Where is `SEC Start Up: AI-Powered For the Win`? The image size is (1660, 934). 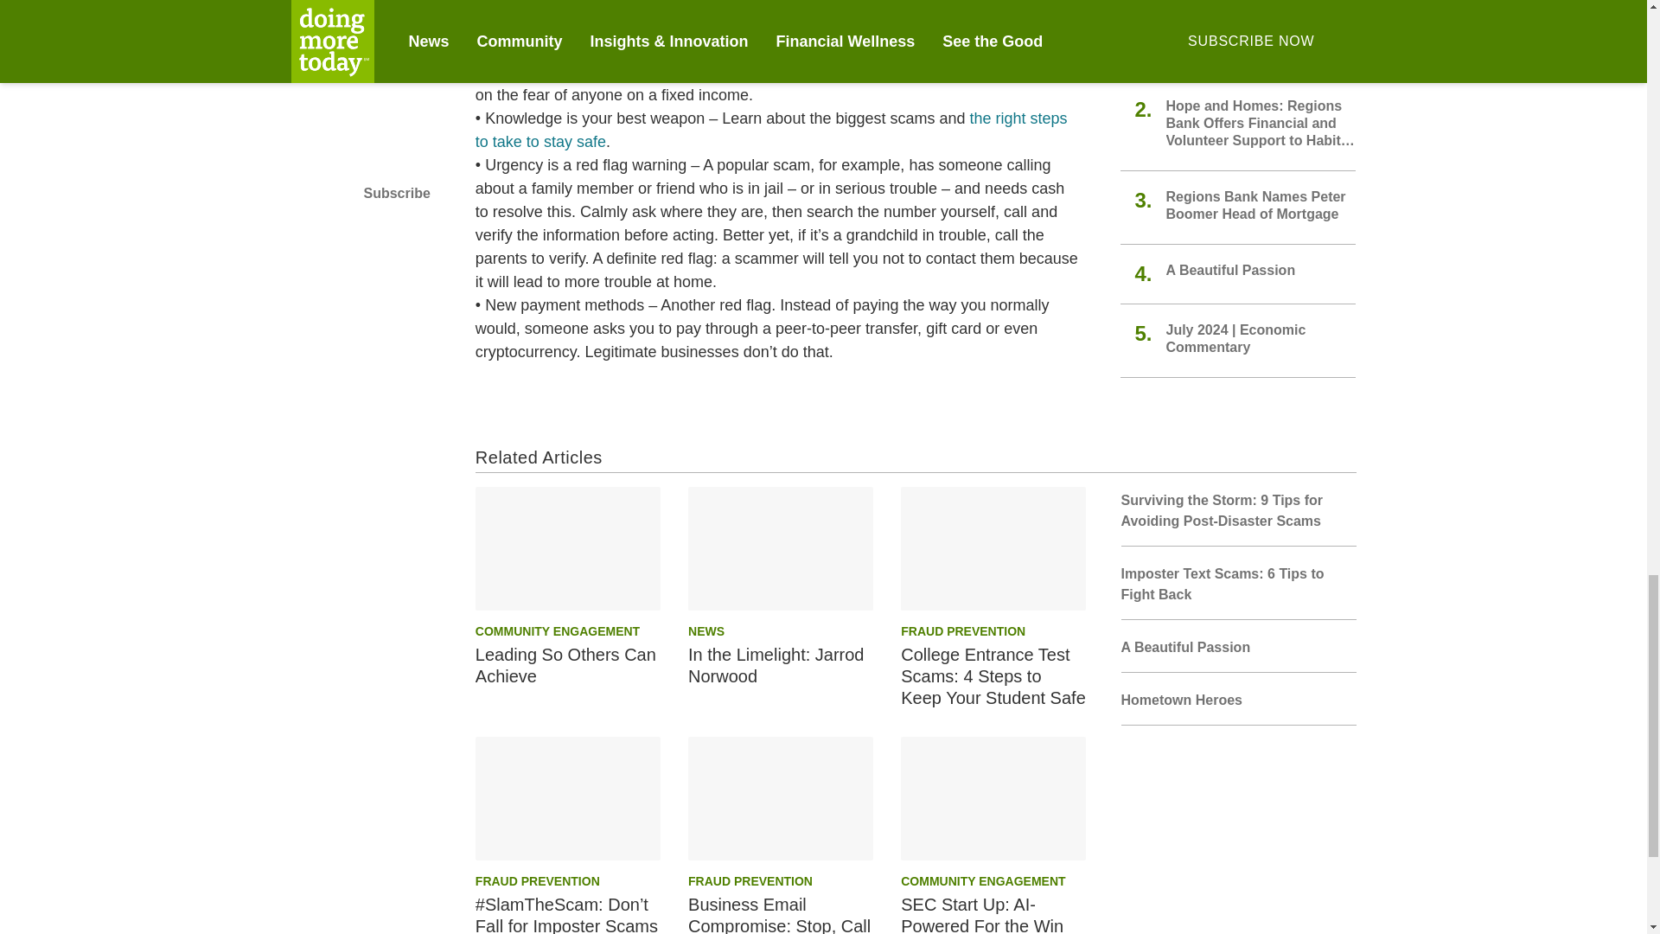
SEC Start Up: AI-Powered For the Win is located at coordinates (993, 798).